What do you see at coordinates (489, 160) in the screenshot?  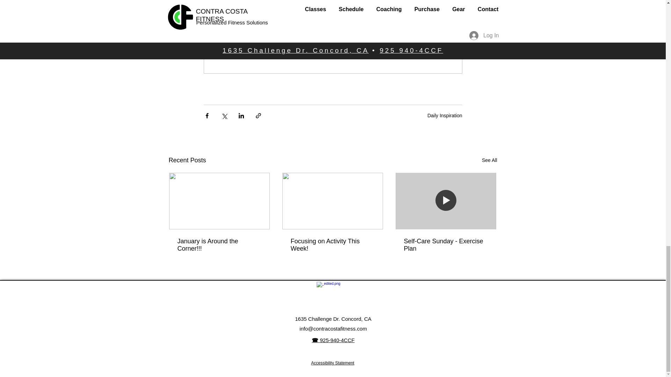 I see `See All` at bounding box center [489, 160].